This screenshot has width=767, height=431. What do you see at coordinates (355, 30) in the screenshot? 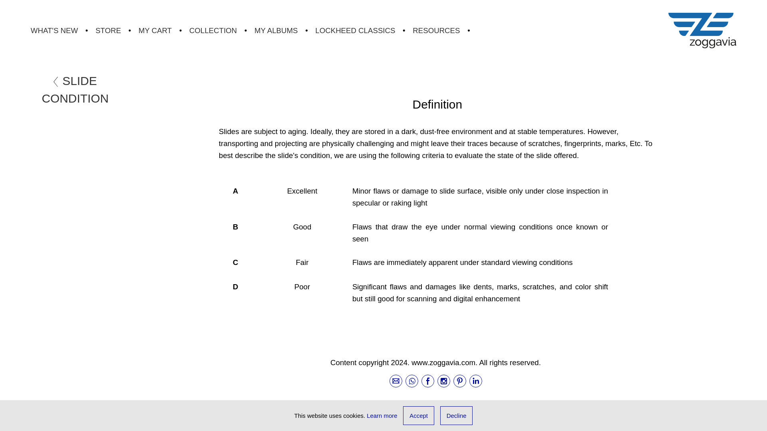
I see `LOCKHEED CLASSICS` at bounding box center [355, 30].